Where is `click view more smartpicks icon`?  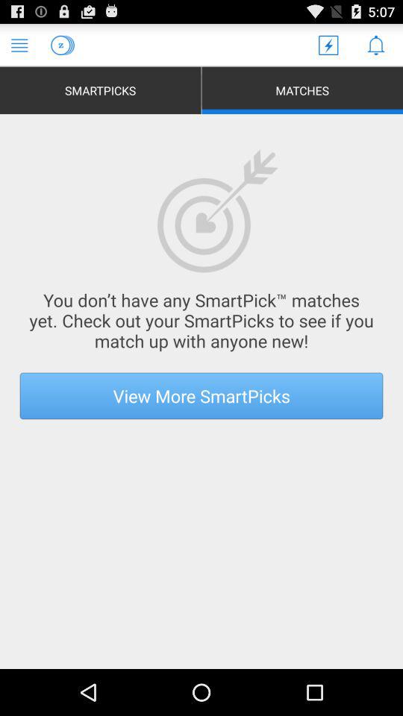
click view more smartpicks icon is located at coordinates (201, 395).